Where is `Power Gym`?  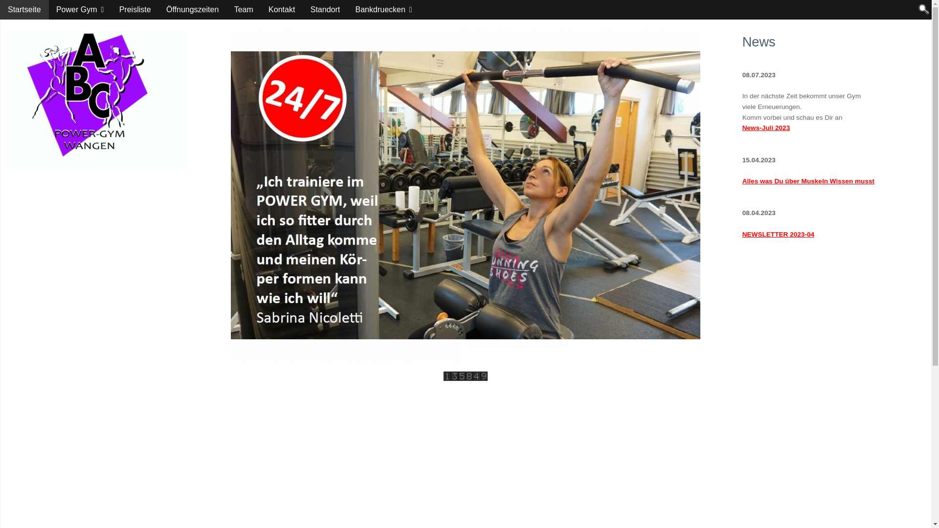 Power Gym is located at coordinates (80, 10).